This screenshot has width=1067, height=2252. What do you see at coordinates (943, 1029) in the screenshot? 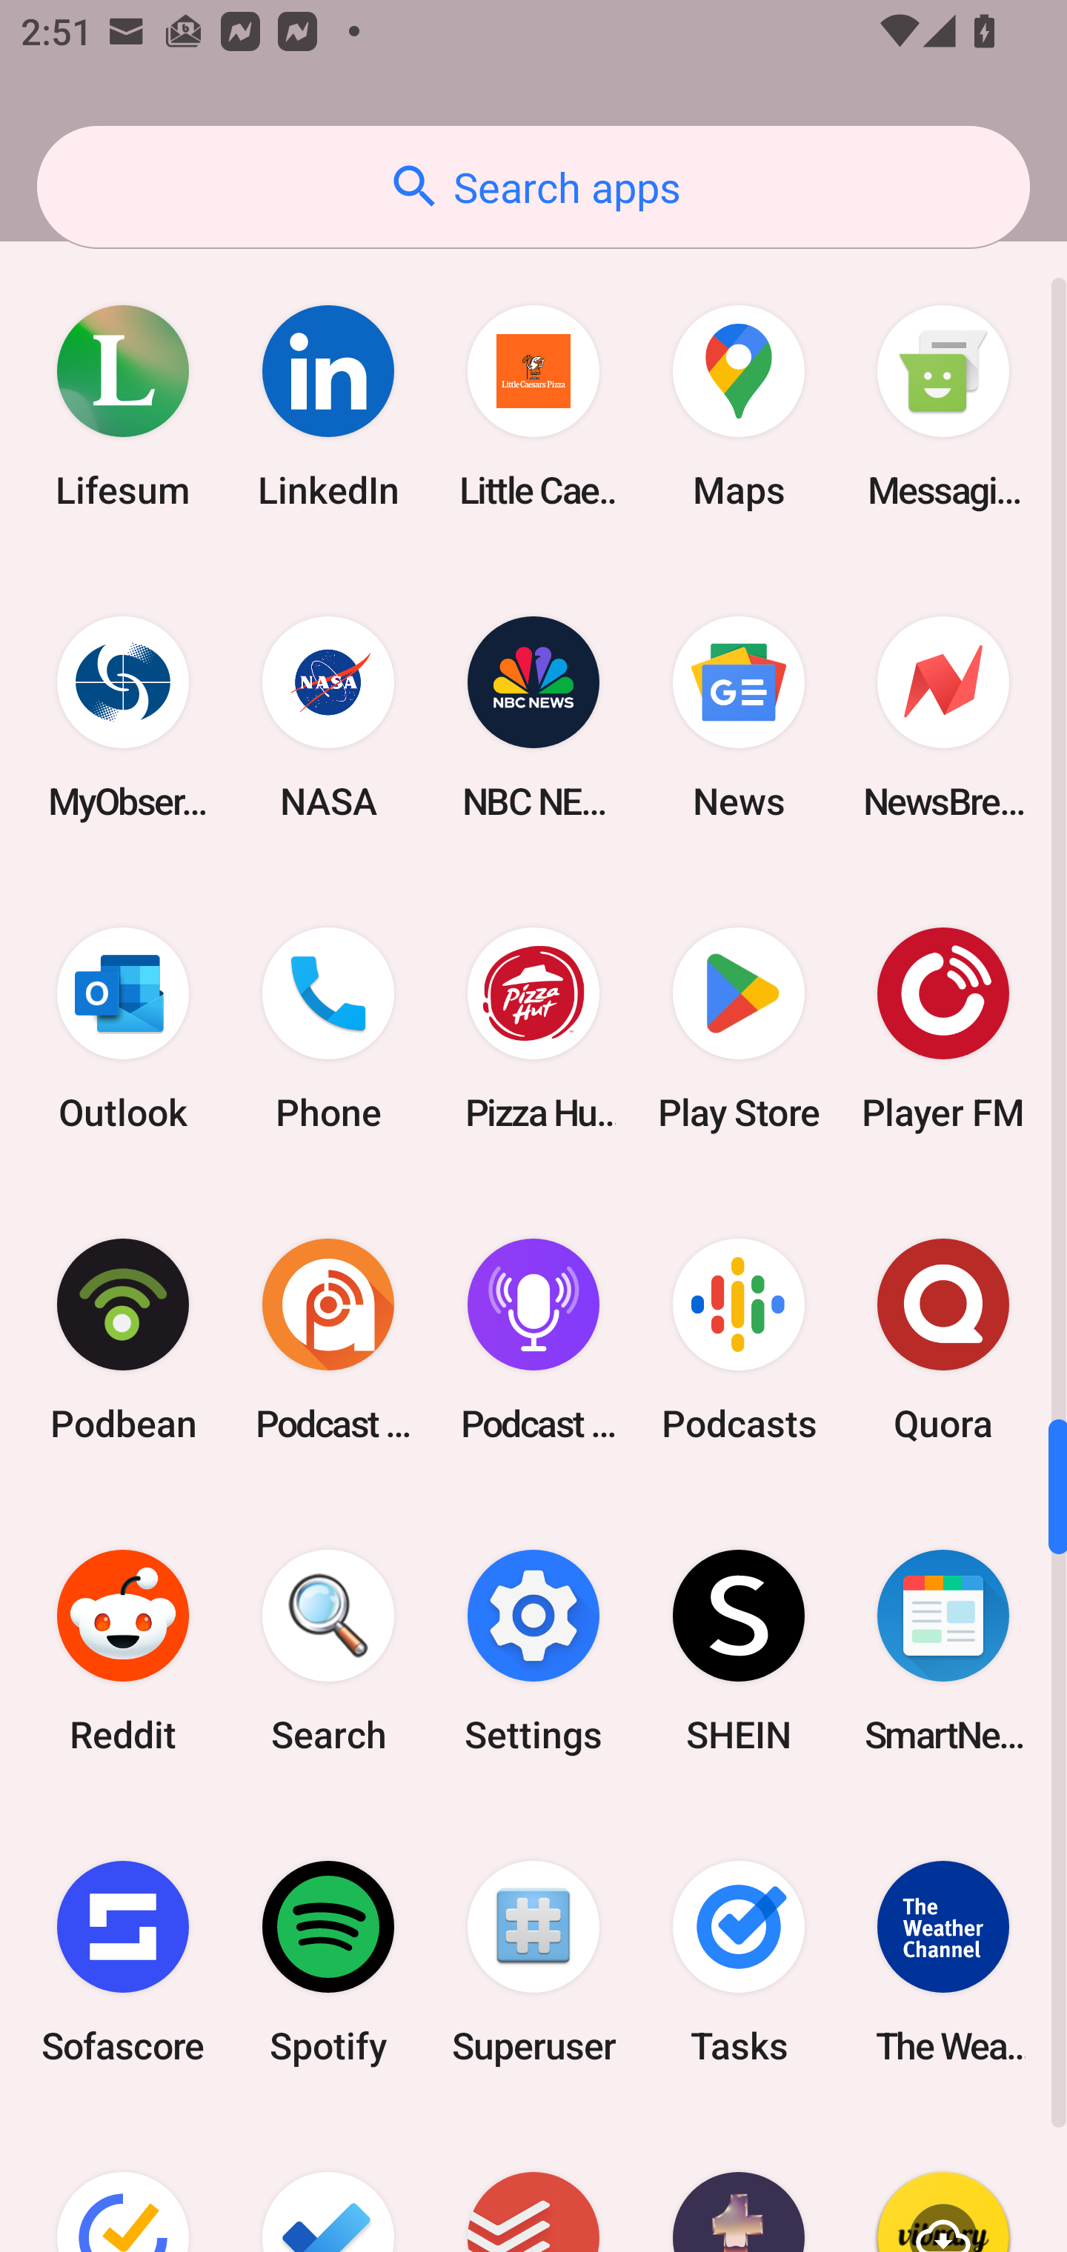
I see `Player FM` at bounding box center [943, 1029].